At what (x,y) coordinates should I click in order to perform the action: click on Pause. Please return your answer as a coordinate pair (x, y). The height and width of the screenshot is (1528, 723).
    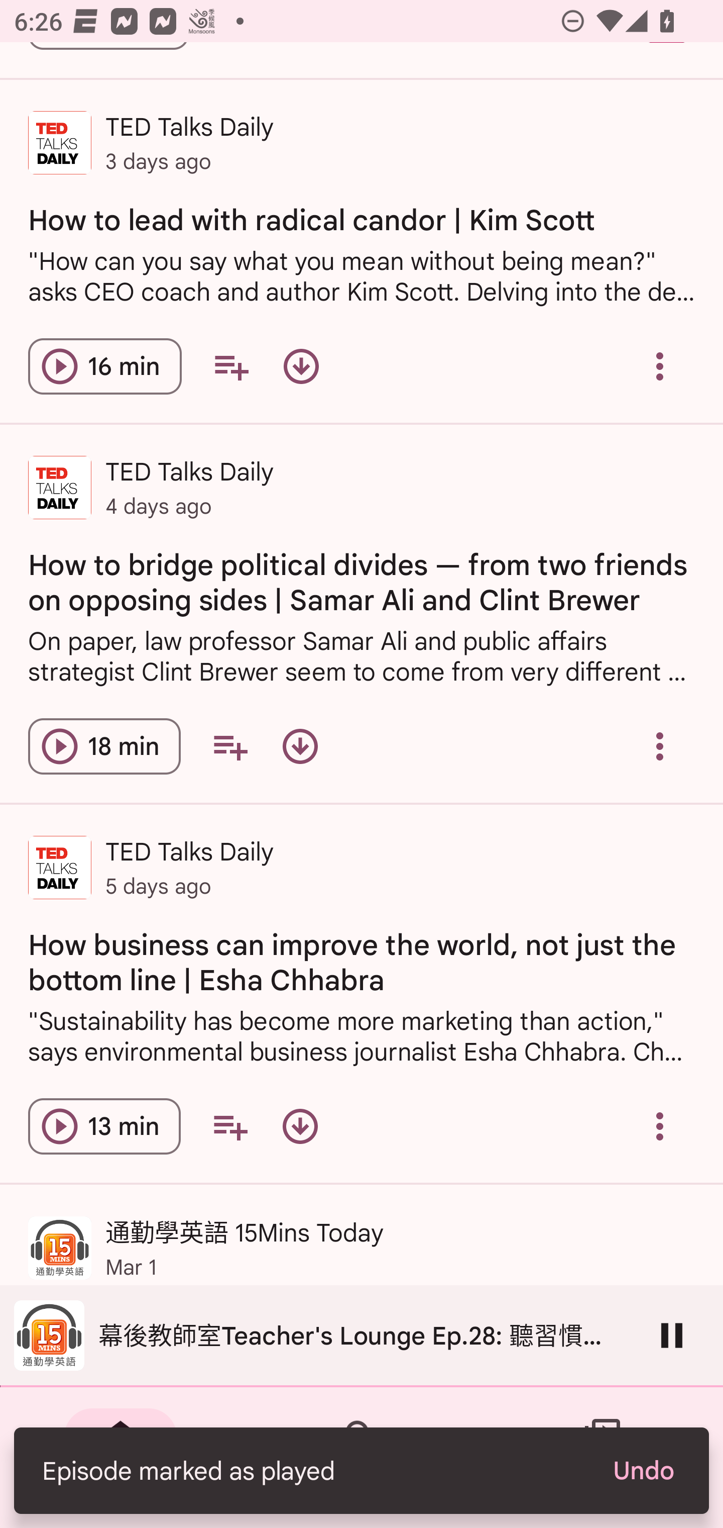
    Looking at the image, I should click on (672, 1335).